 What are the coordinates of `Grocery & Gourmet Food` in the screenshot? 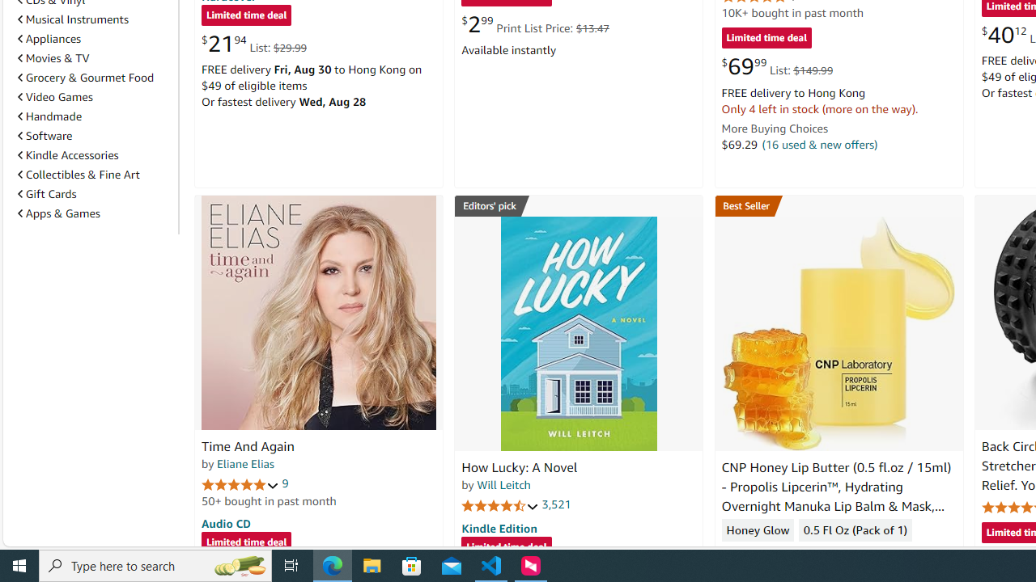 It's located at (95, 77).